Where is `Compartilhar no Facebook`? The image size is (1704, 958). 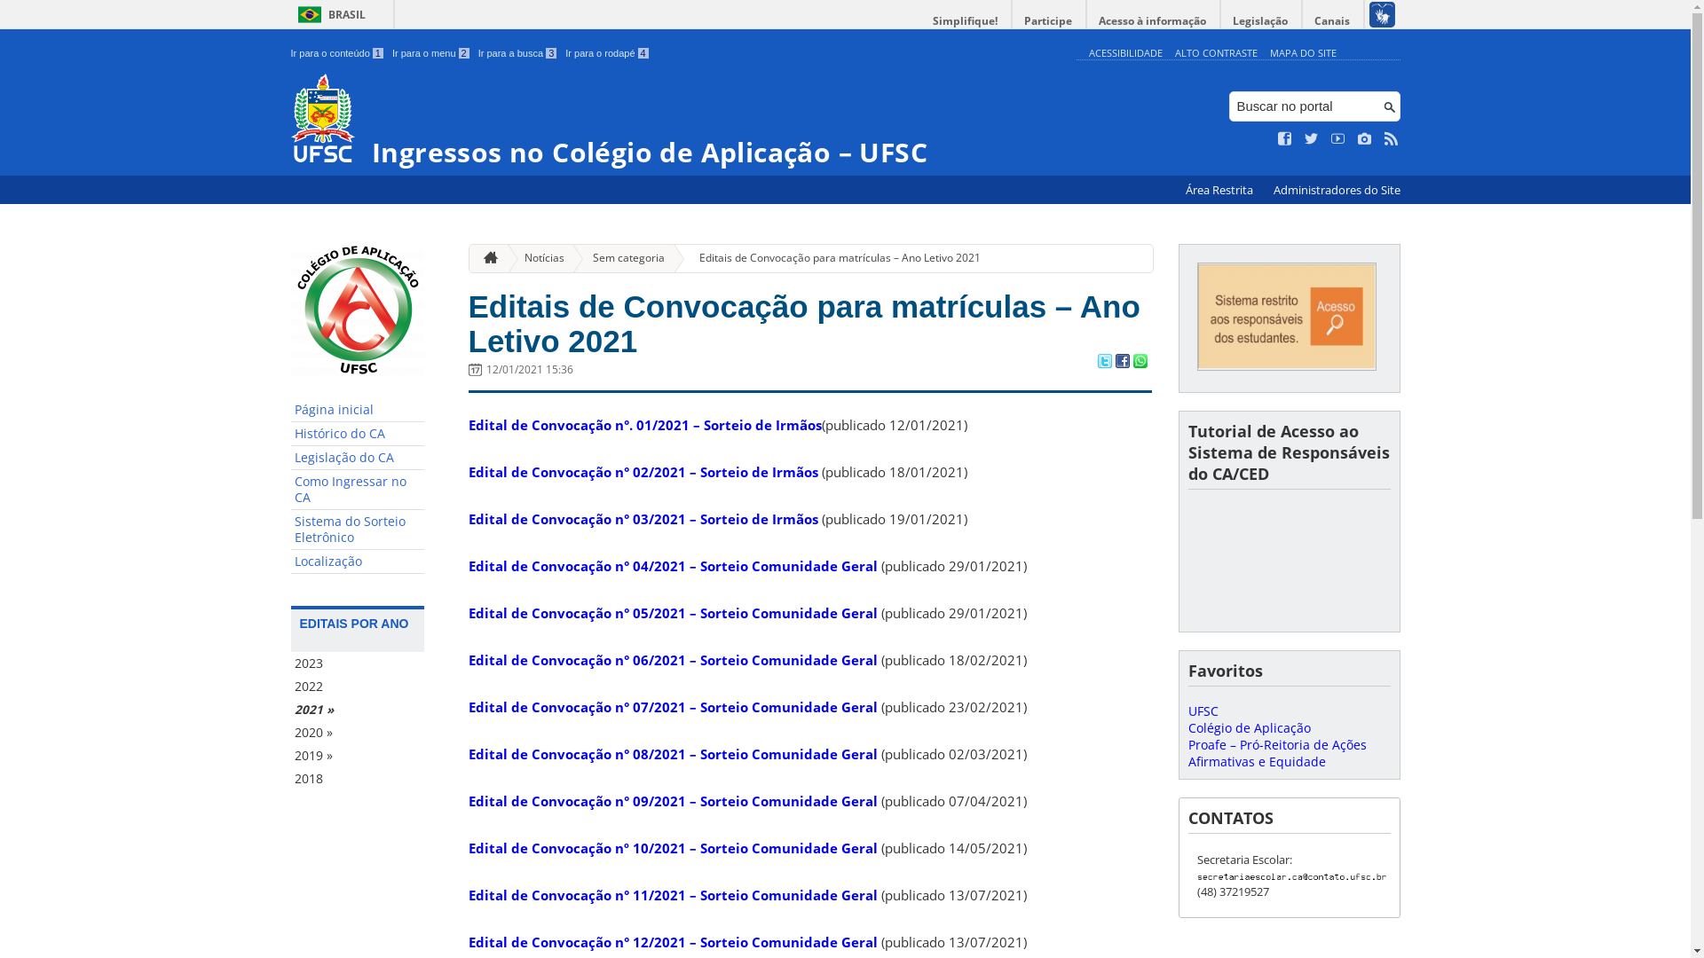
Compartilhar no Facebook is located at coordinates (1122, 363).